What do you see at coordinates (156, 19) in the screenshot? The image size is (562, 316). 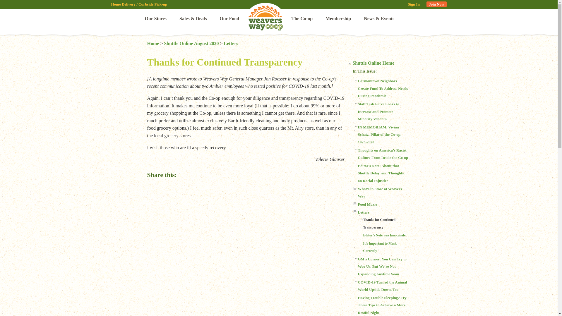 I see `Our Stores` at bounding box center [156, 19].